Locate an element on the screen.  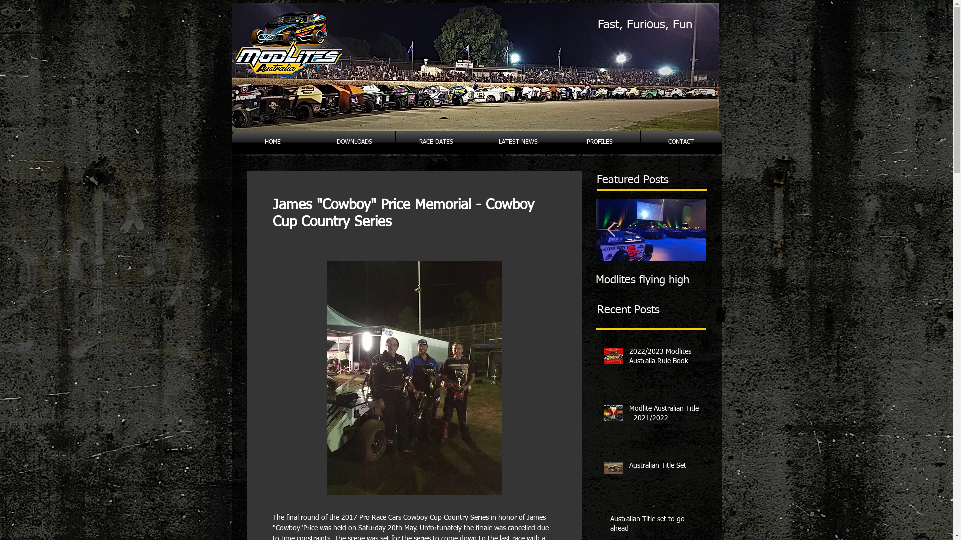
2022/2023 Modlites Australia Rule Book is located at coordinates (665, 359).